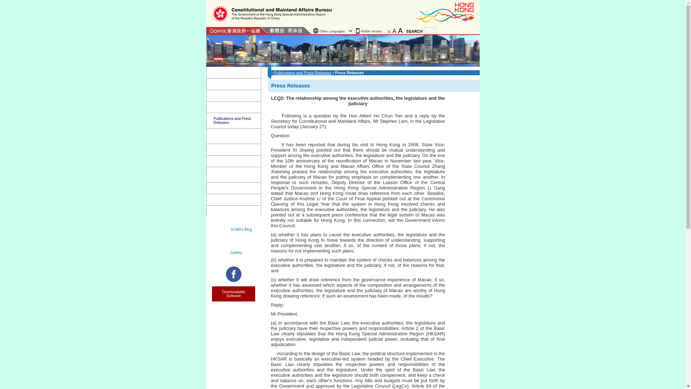 This screenshot has height=389, width=691. I want to click on Other Languages, so click(333, 31).